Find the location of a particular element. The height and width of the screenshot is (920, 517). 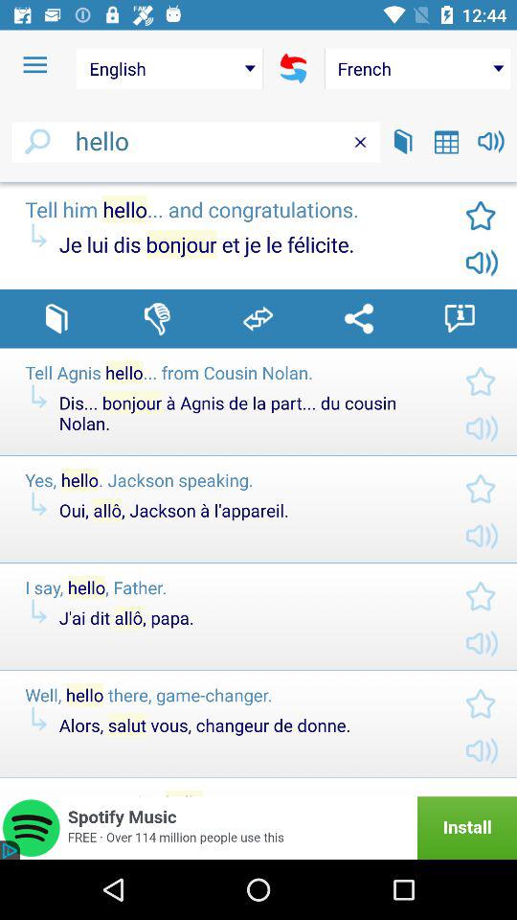

install is located at coordinates (258, 828).